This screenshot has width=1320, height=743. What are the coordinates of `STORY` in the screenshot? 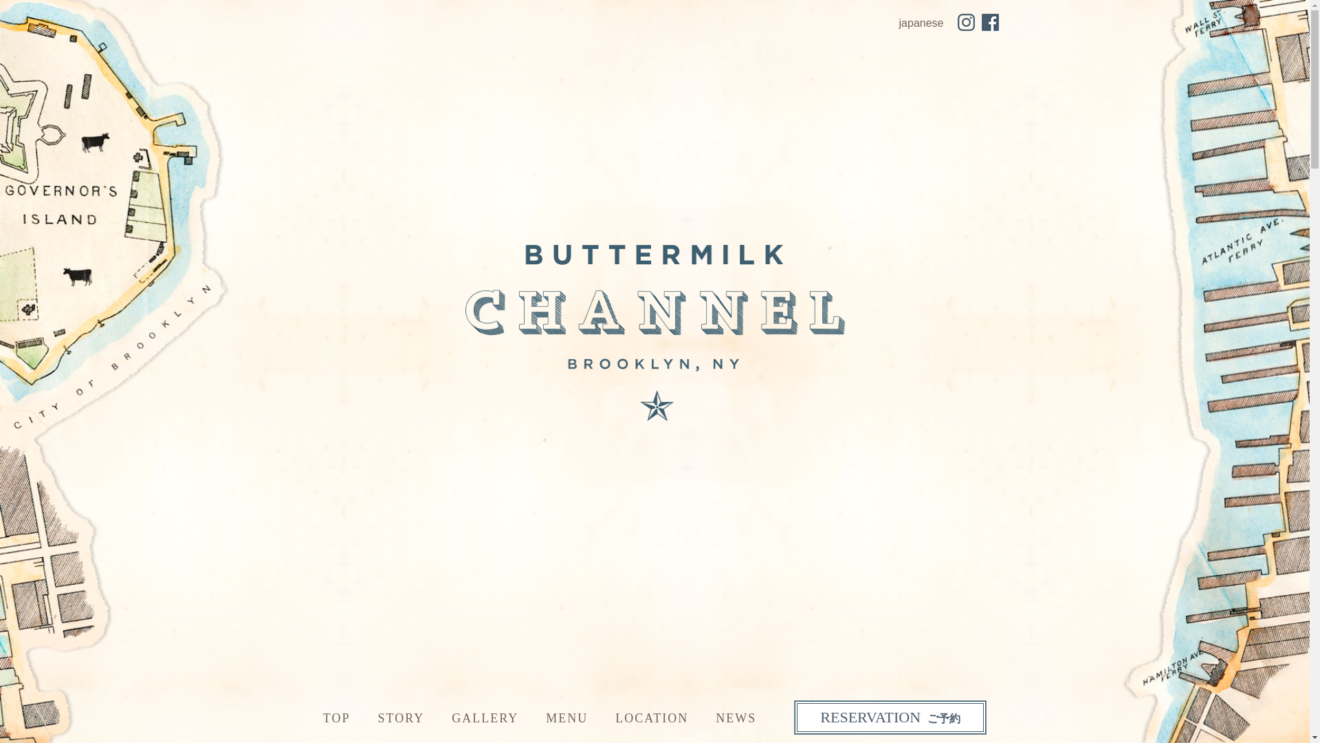 It's located at (400, 718).